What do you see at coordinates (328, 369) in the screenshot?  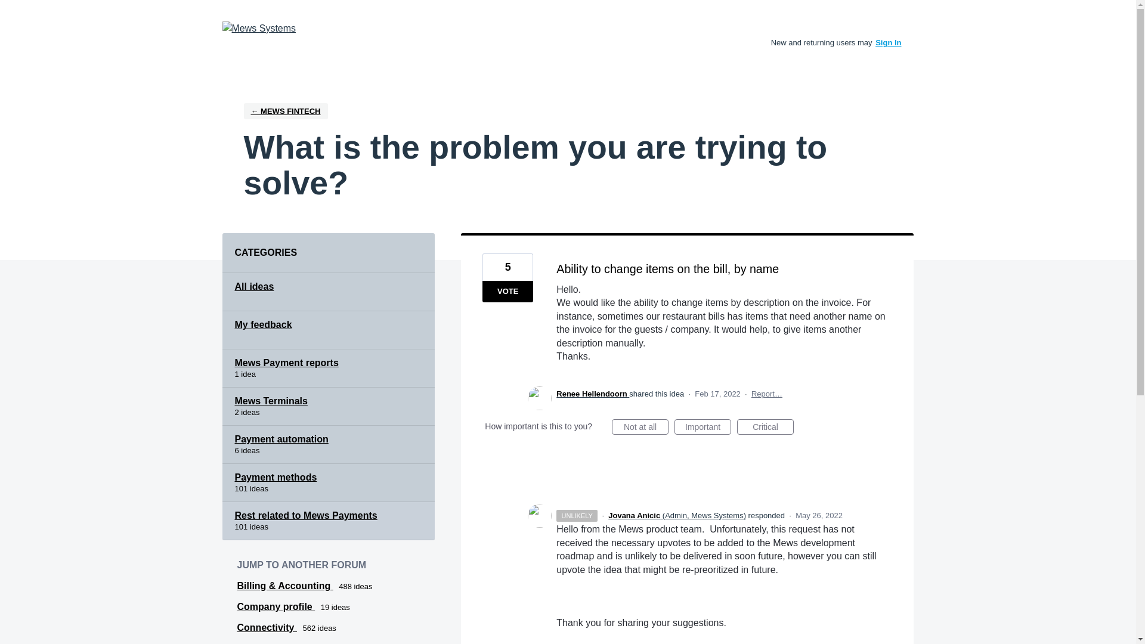 I see `Mews Payment reports` at bounding box center [328, 369].